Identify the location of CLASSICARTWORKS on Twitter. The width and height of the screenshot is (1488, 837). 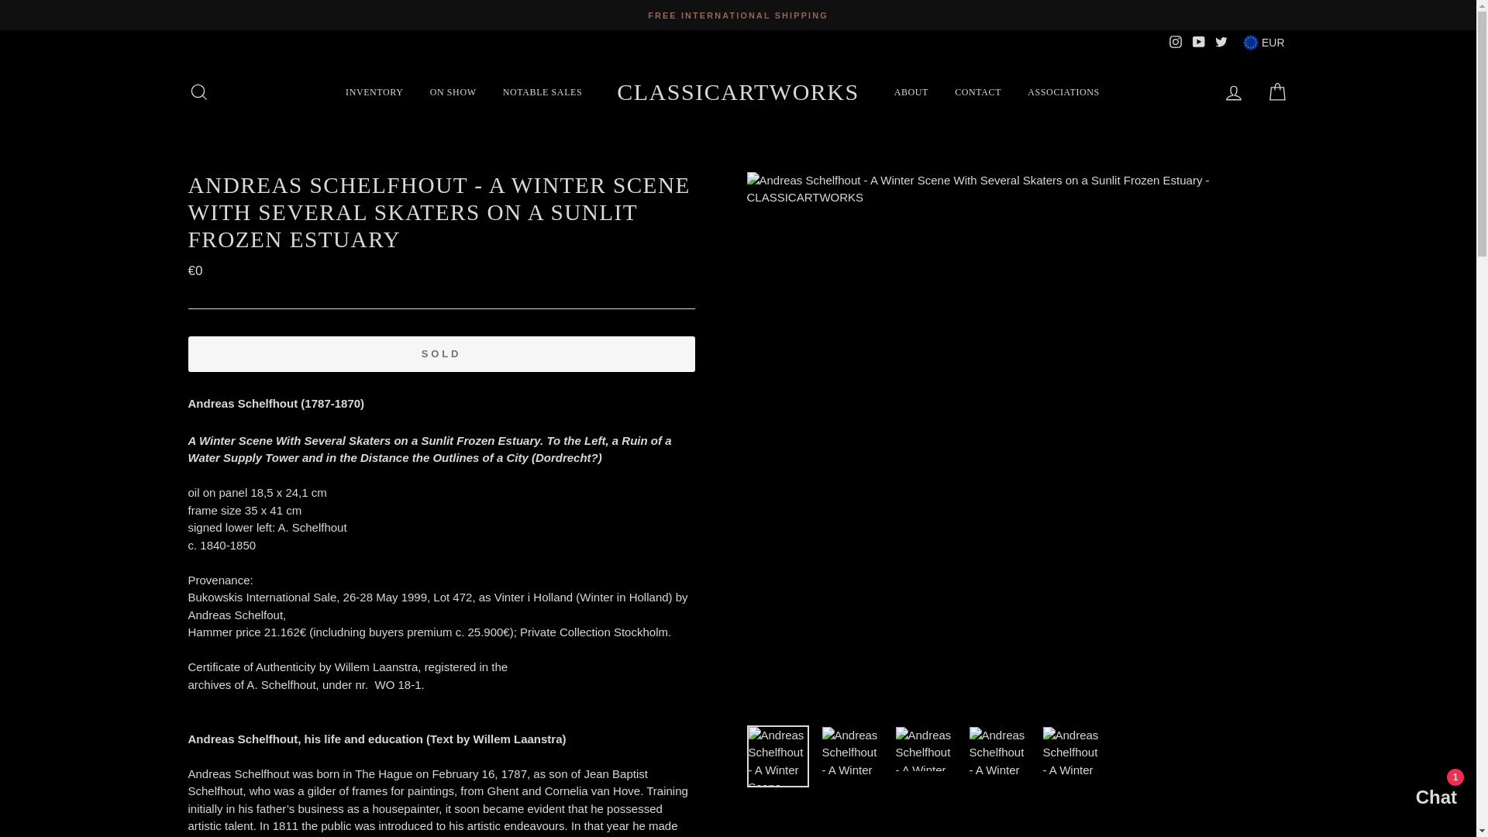
(1221, 42).